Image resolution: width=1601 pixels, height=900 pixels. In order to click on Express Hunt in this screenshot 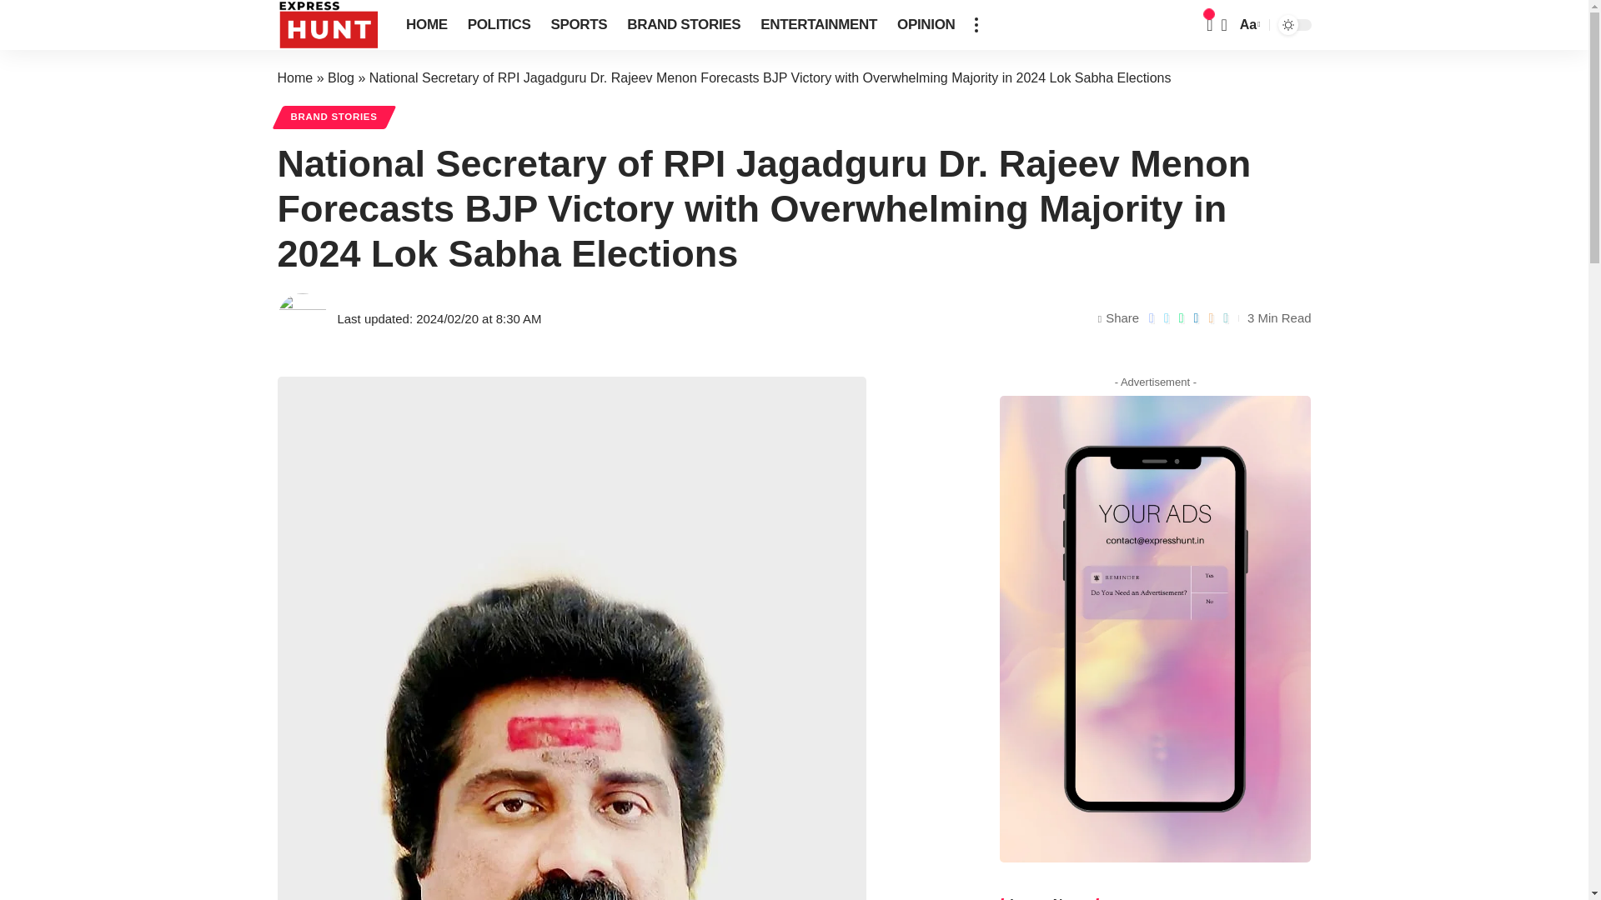, I will do `click(329, 25)`.